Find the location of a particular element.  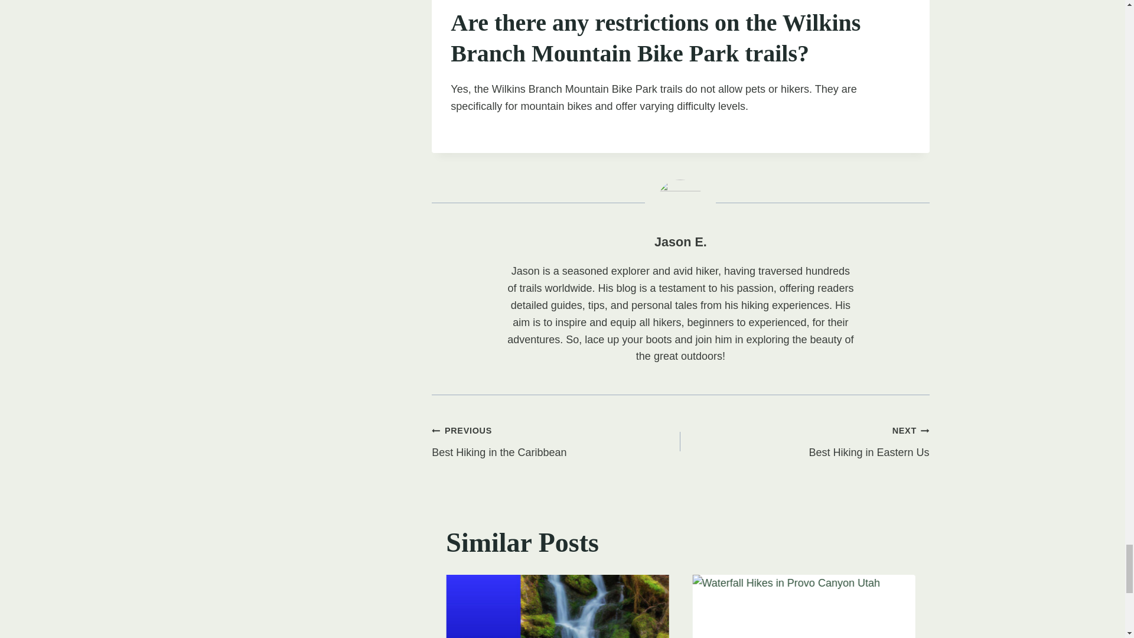

Waterfall Hikes in Provo Canyon Utah 3 is located at coordinates (556, 441).